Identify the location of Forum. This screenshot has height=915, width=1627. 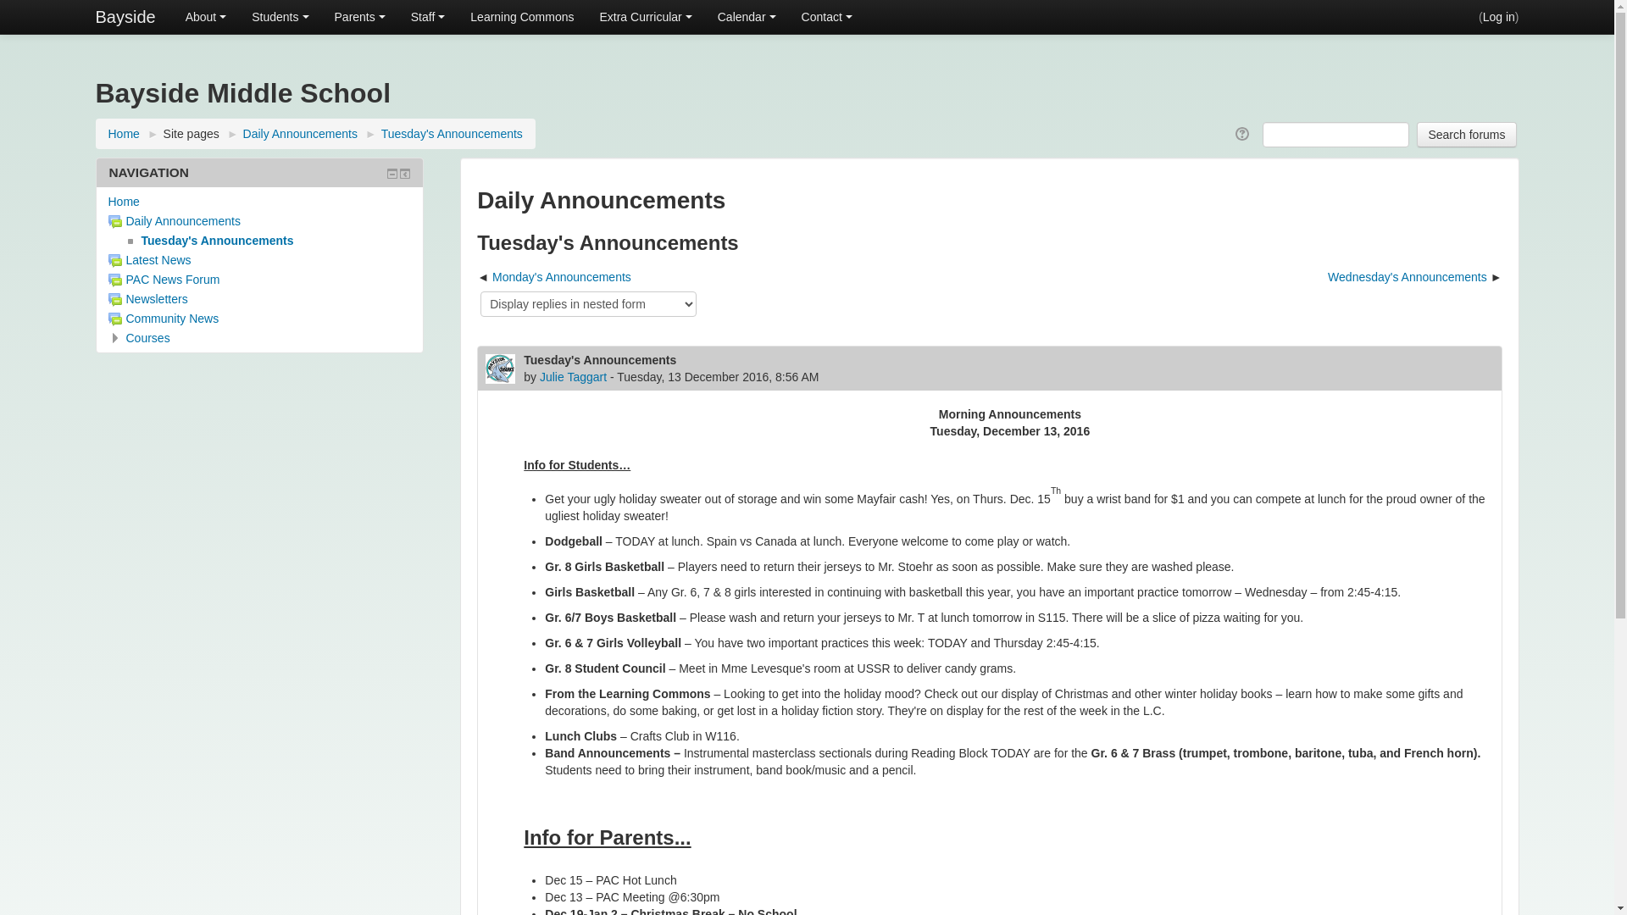
(115, 261).